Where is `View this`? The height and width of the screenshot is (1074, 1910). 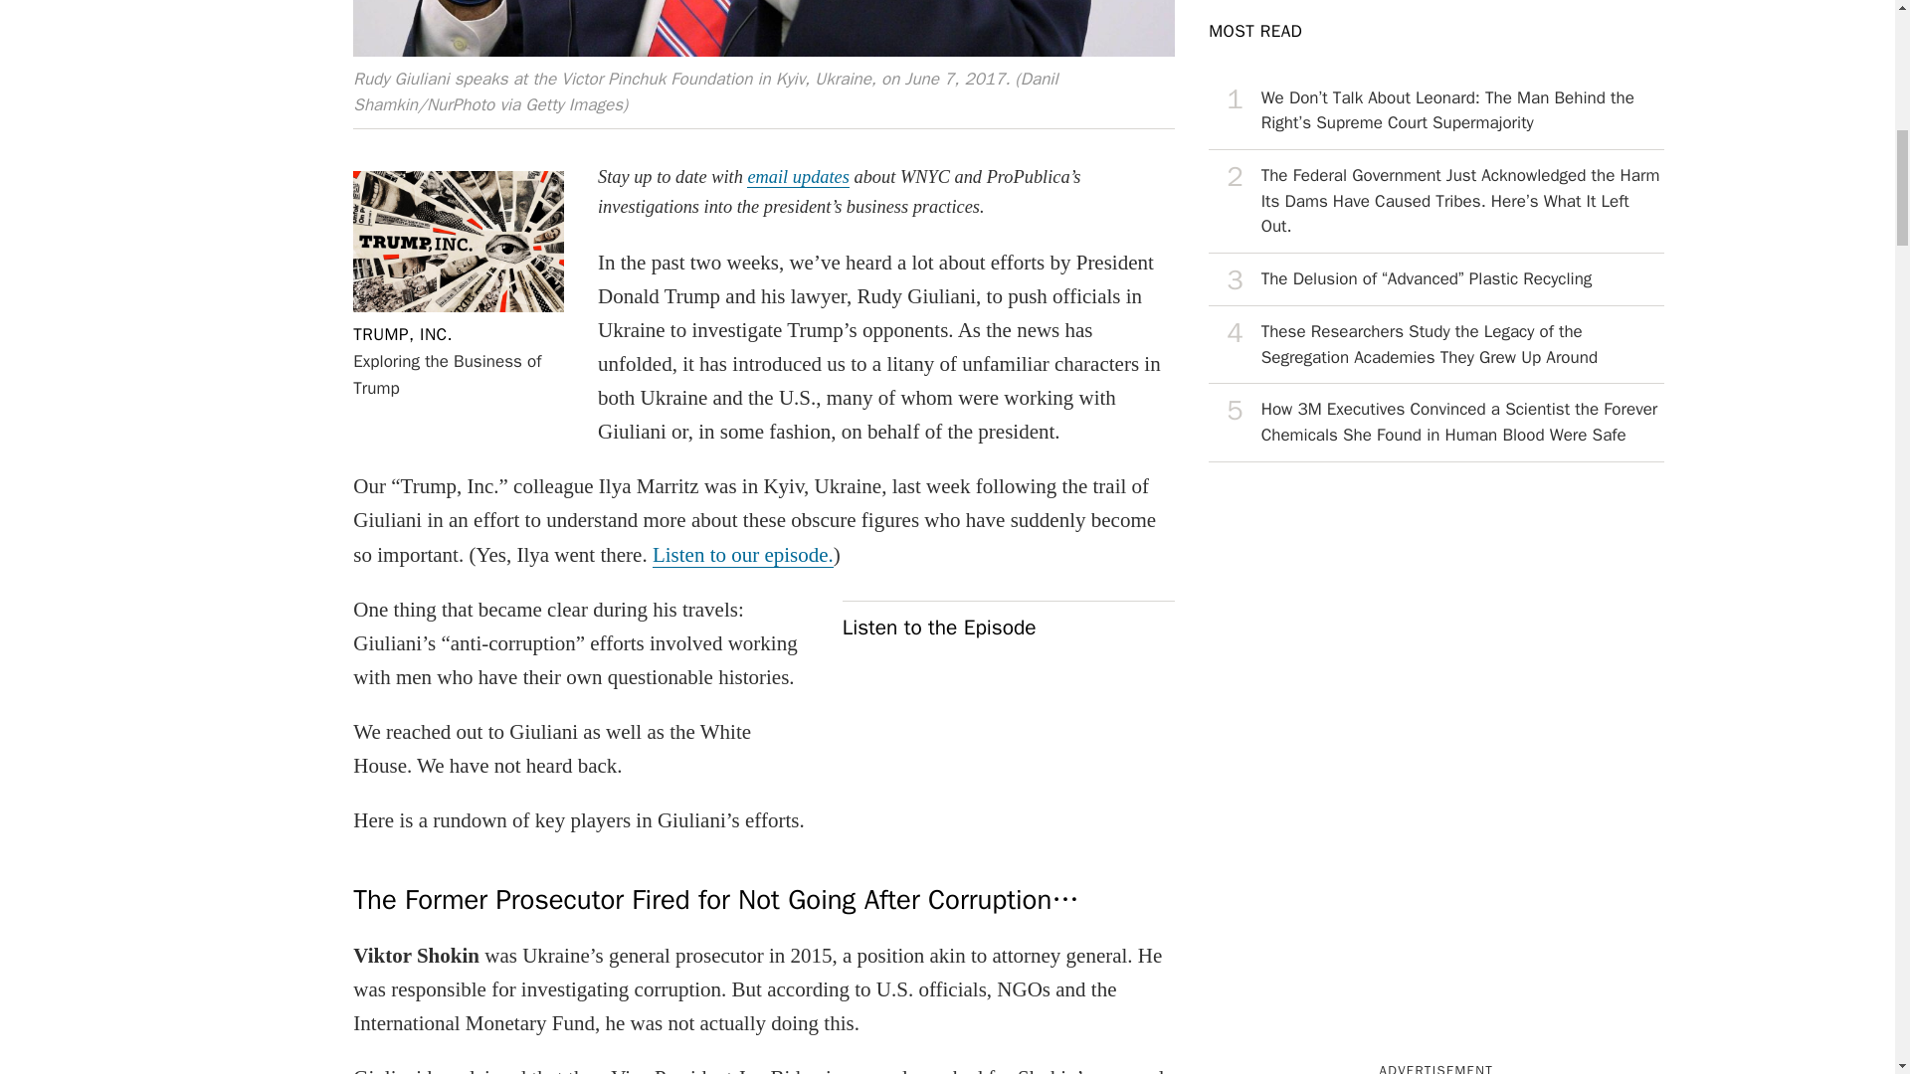
View this is located at coordinates (1436, 422).